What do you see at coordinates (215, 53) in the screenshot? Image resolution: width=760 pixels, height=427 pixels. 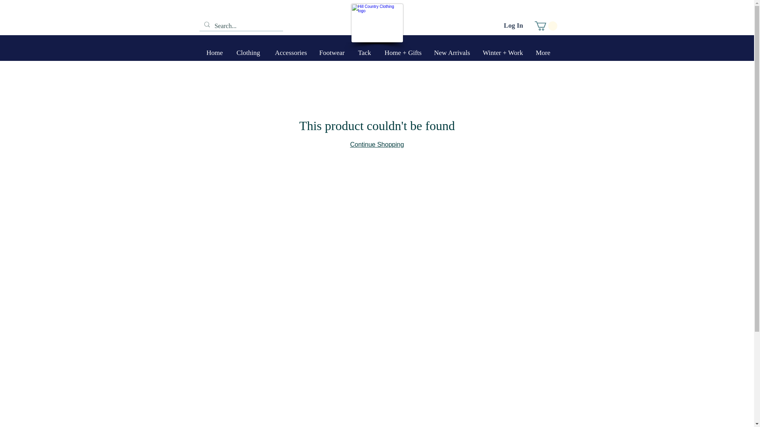 I see `Home` at bounding box center [215, 53].